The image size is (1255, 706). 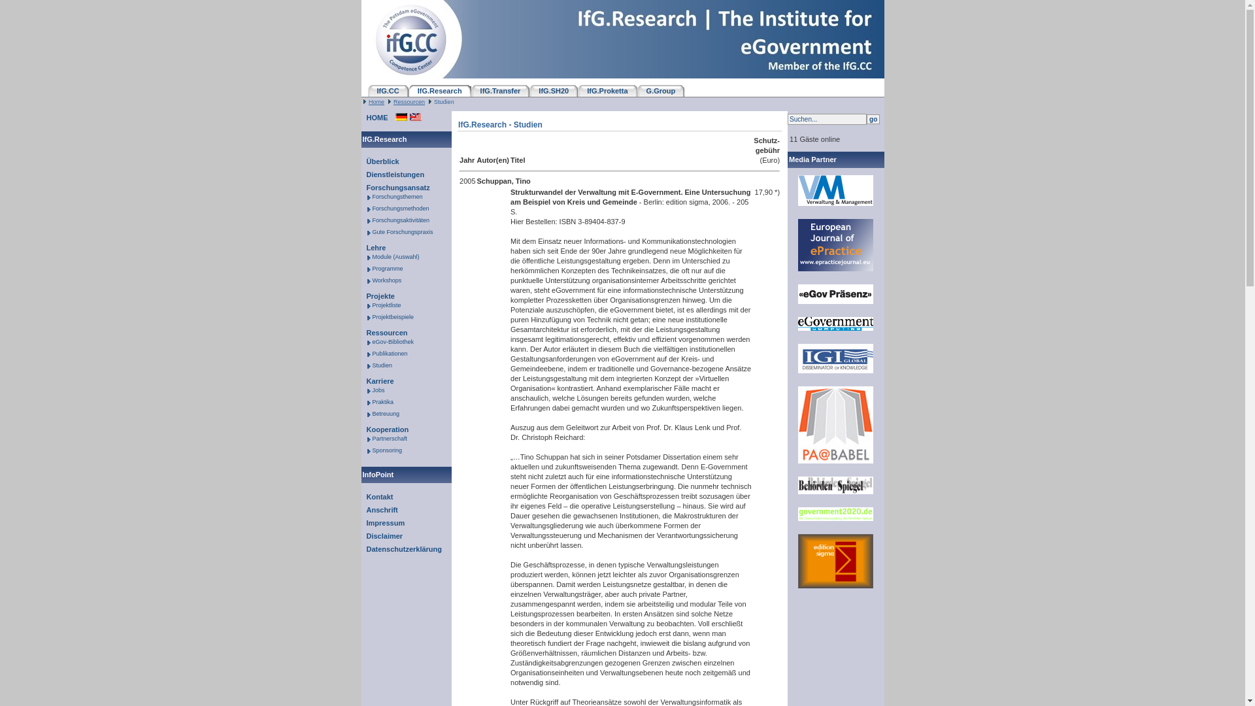 I want to click on Ressourcen, so click(x=409, y=102).